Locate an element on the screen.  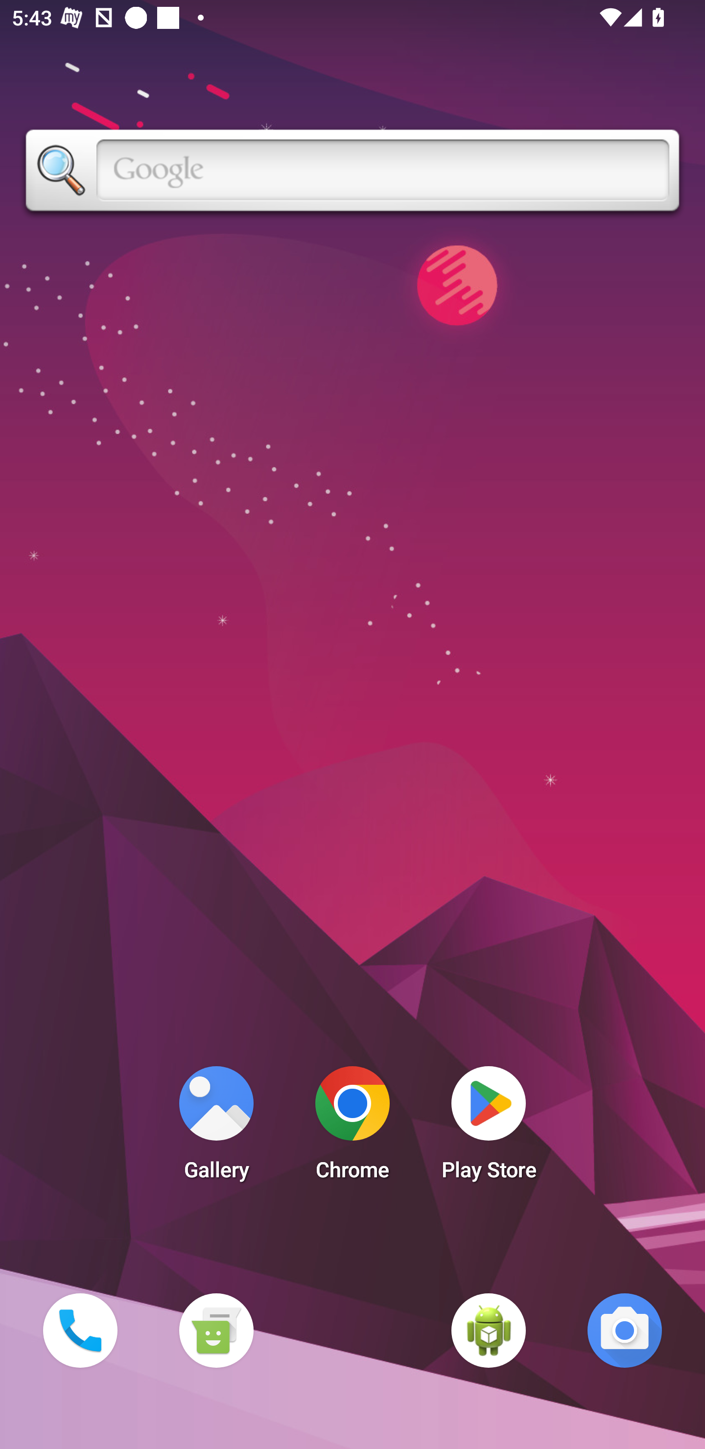
Chrome is located at coordinates (352, 1128).